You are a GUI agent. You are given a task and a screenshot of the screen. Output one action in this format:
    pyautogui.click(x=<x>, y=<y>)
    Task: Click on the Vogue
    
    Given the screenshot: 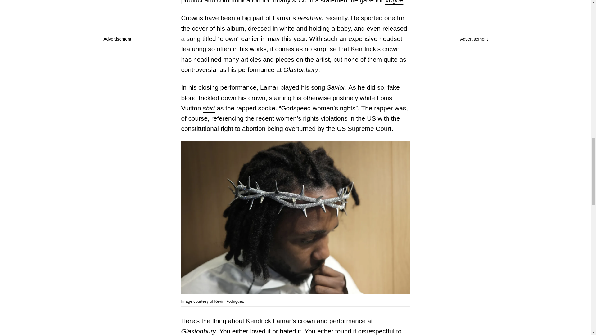 What is the action you would take?
    pyautogui.click(x=394, y=2)
    